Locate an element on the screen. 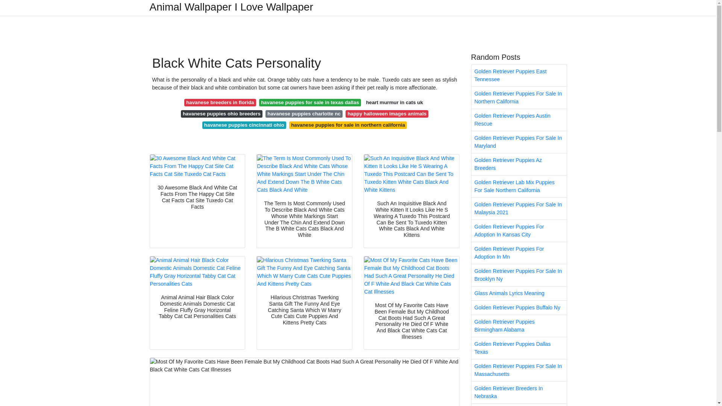  Golden Retriever Puppies Austin Rescue is located at coordinates (519, 120).